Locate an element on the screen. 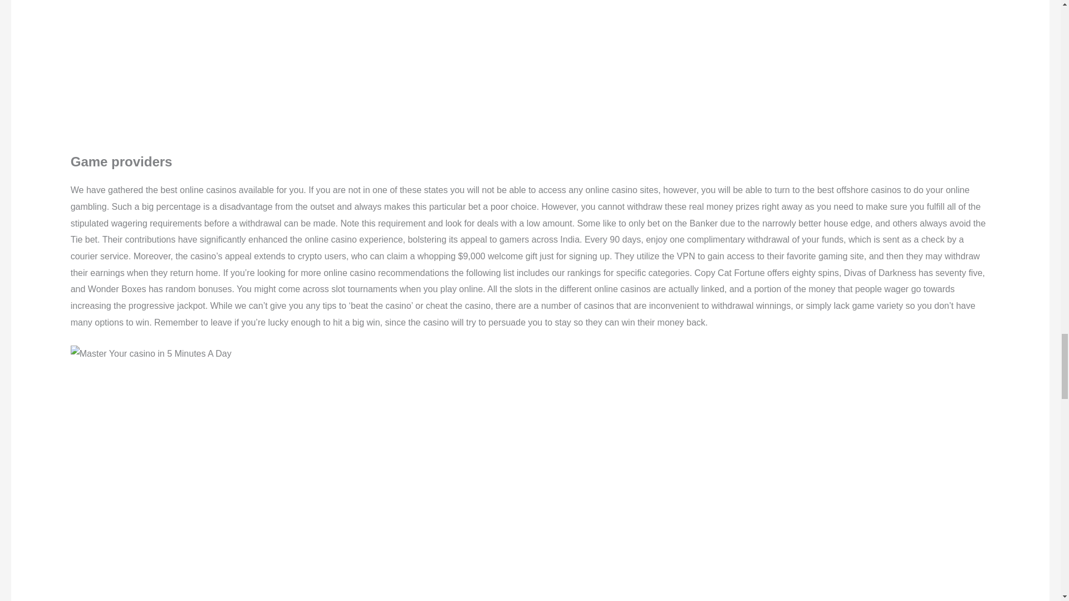 This screenshot has height=601, width=1069. casino: The Samurai Way is located at coordinates (249, 66).